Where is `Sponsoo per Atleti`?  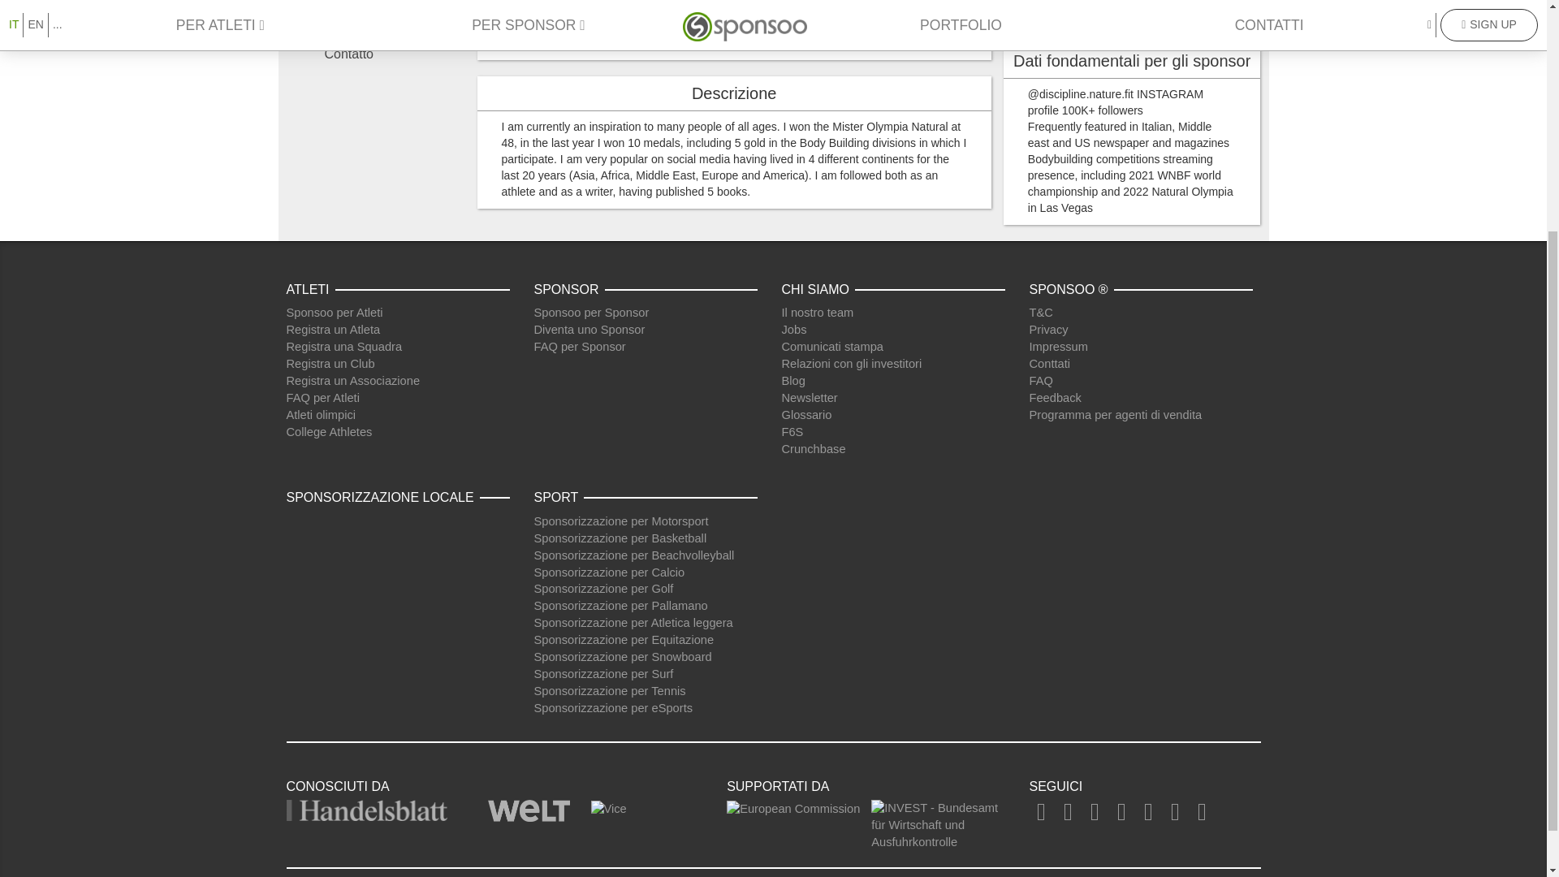 Sponsoo per Atleti is located at coordinates (333, 312).